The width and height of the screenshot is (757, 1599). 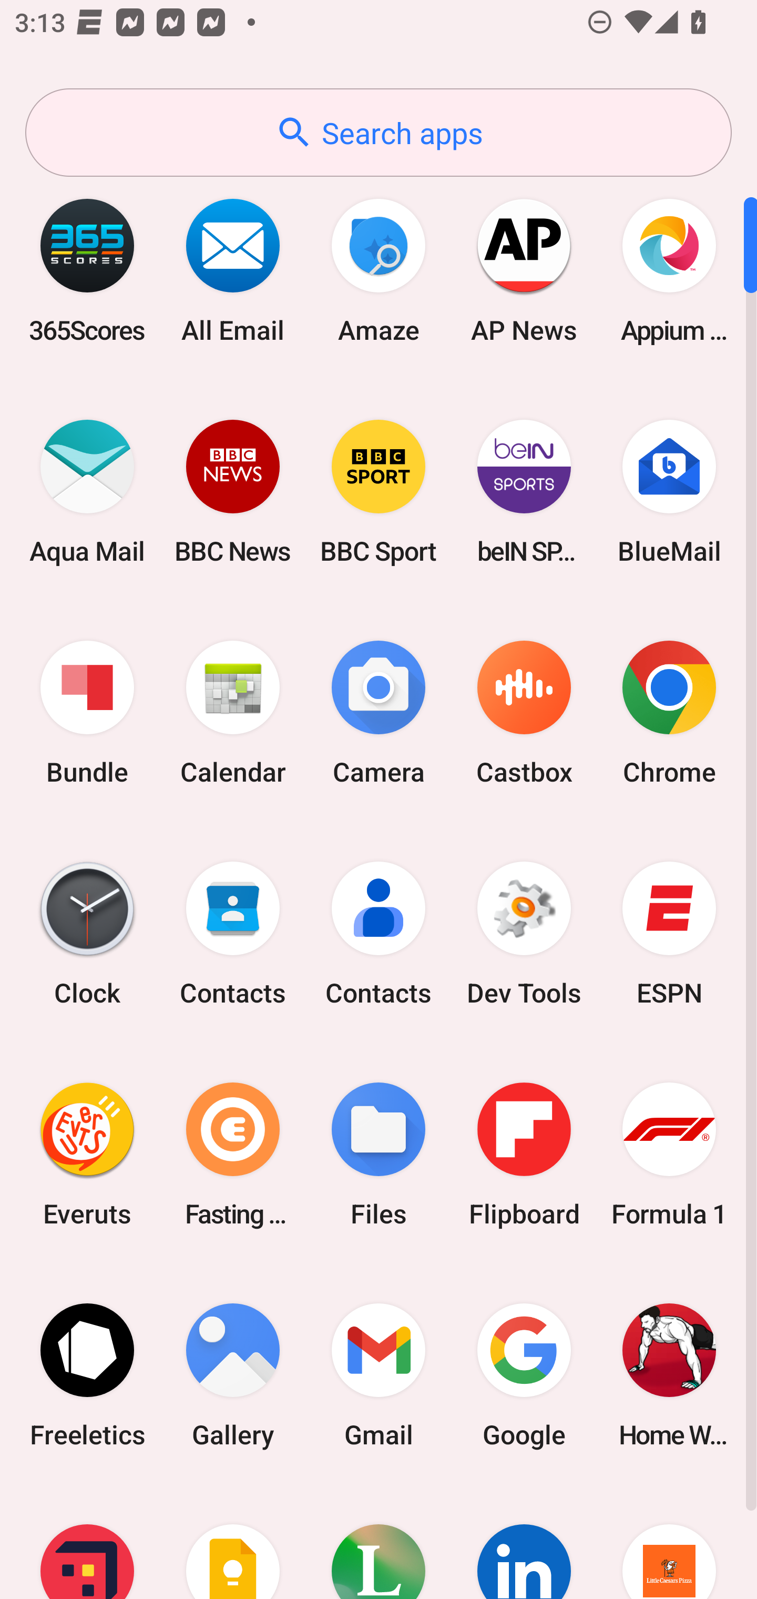 I want to click on Contacts, so click(x=378, y=934).